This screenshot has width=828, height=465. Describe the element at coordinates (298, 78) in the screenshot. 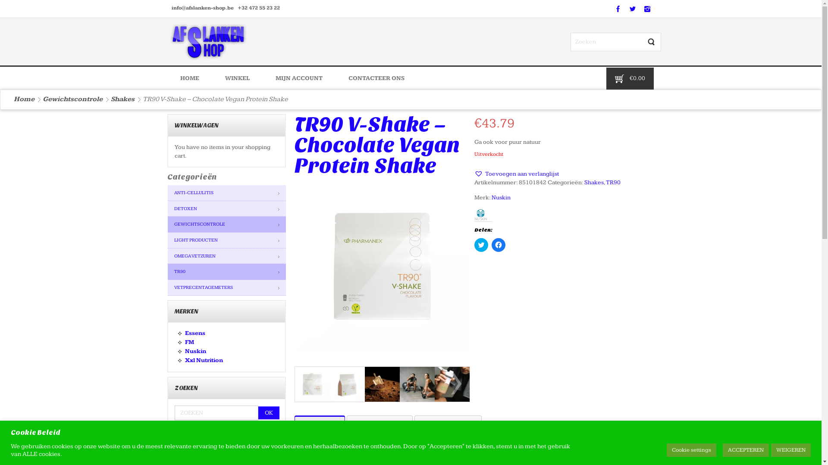

I see `MIJN ACCOUNT` at that location.